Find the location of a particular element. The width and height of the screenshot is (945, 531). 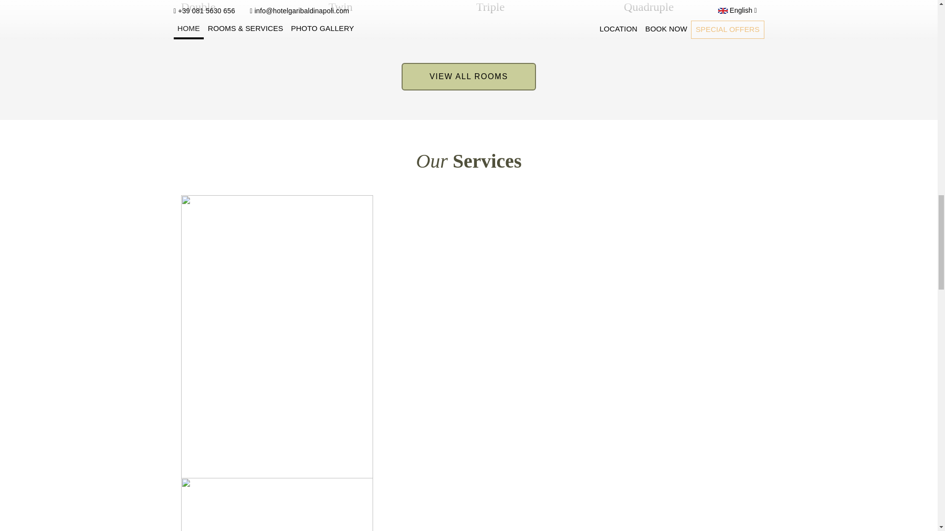

Triple is located at coordinates (490, 7).